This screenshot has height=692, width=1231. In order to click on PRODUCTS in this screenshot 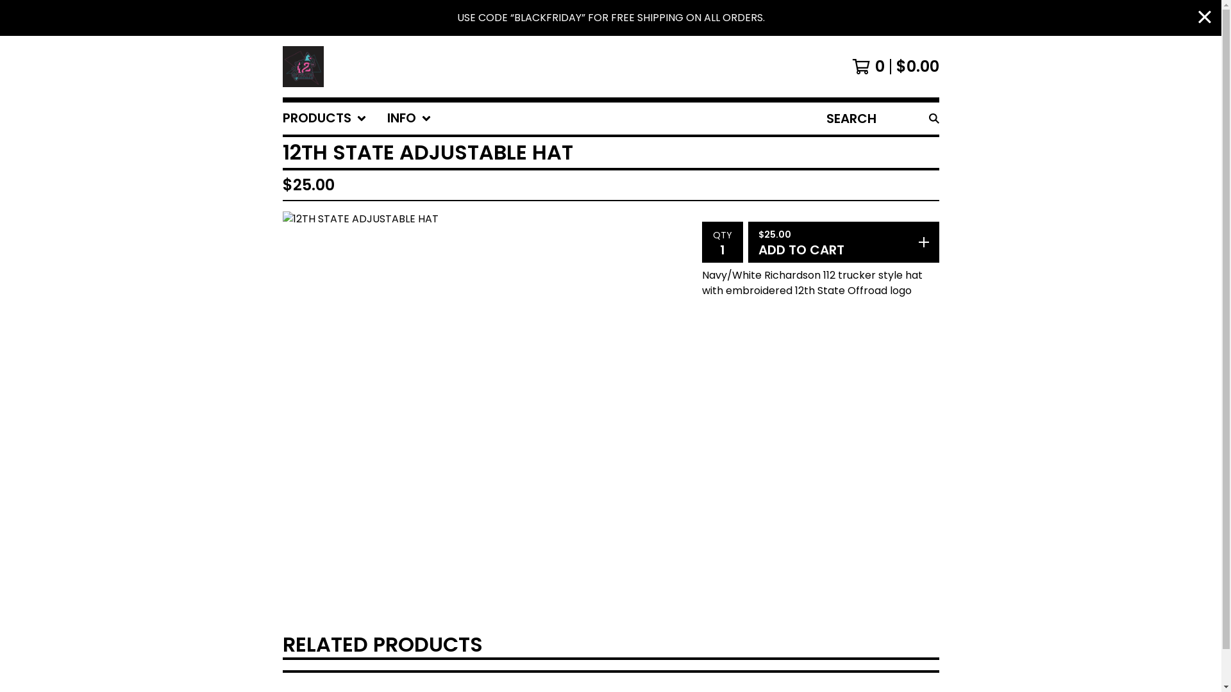, I will do `click(324, 119)`.